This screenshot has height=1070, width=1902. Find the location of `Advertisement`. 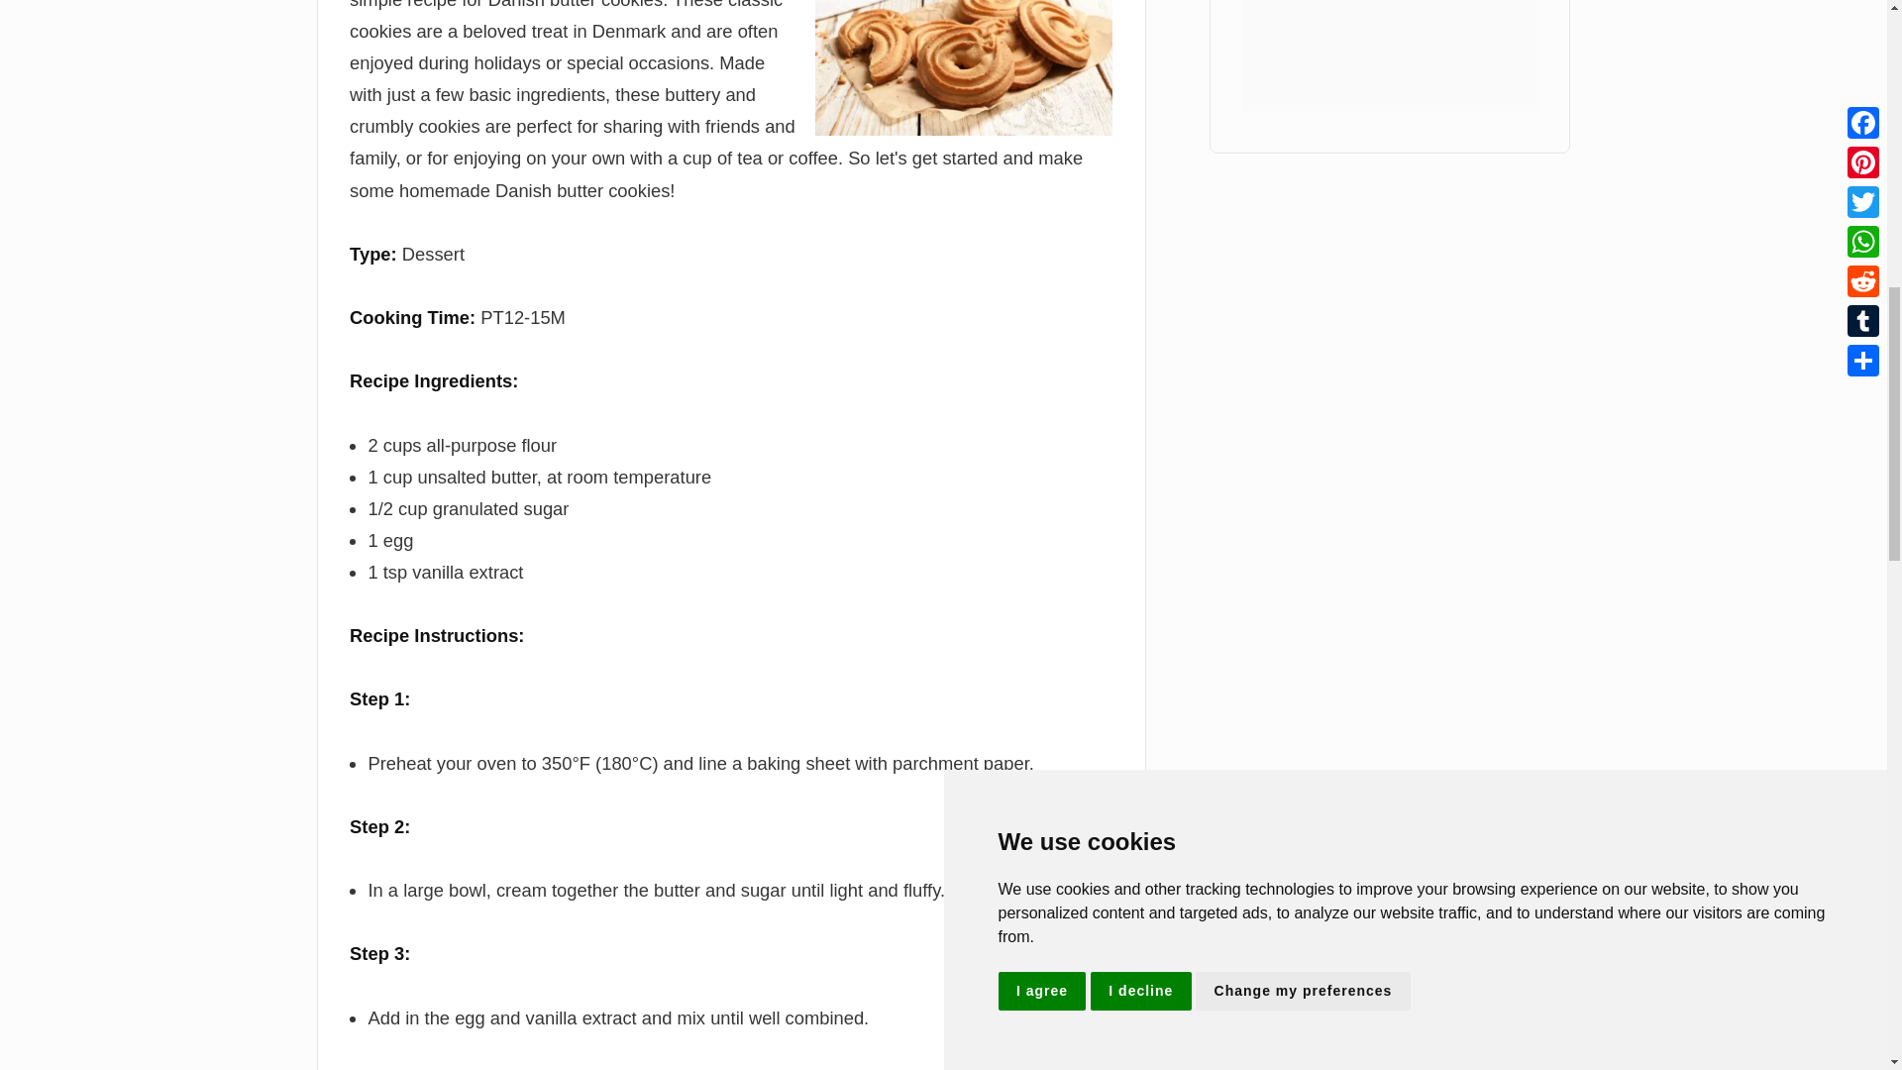

Advertisement is located at coordinates (1390, 55).